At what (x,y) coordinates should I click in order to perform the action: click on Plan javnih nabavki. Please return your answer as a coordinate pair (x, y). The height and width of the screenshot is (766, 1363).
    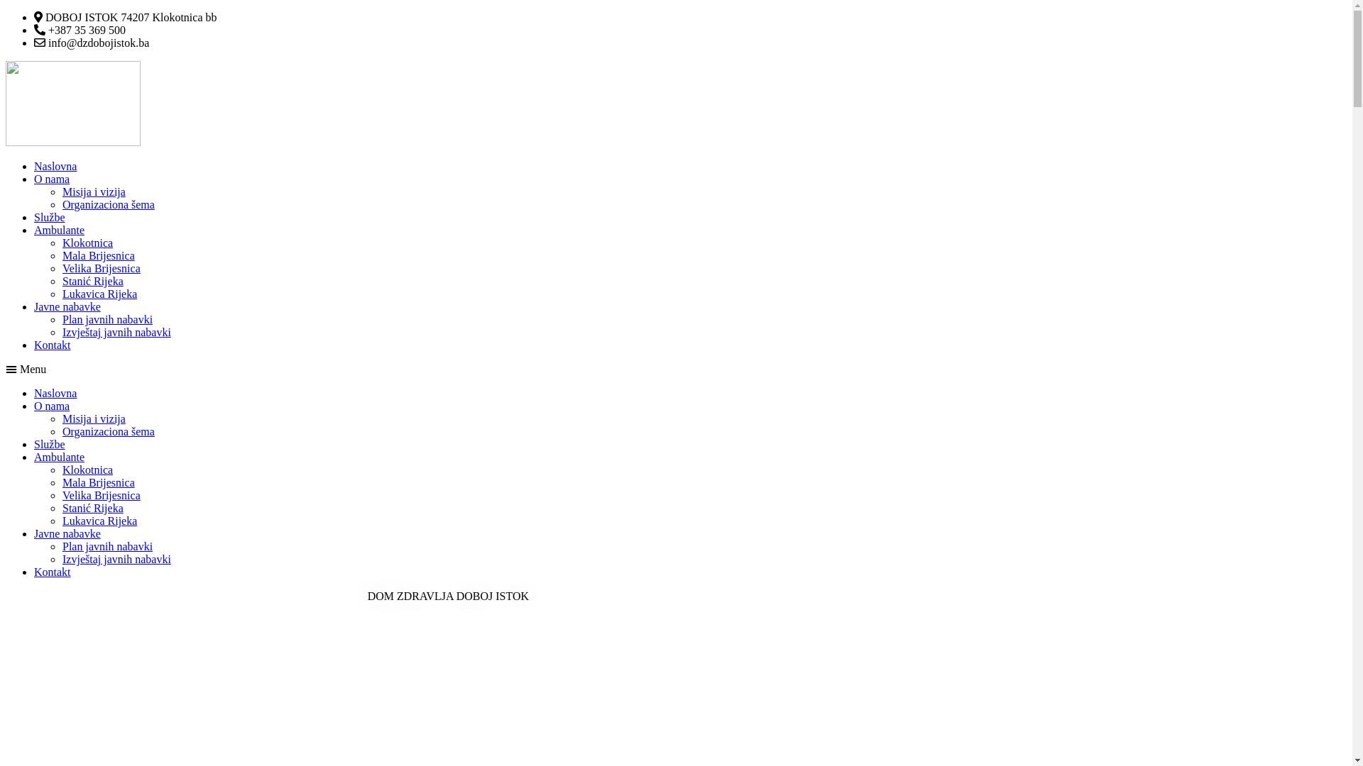
    Looking at the image, I should click on (108, 546).